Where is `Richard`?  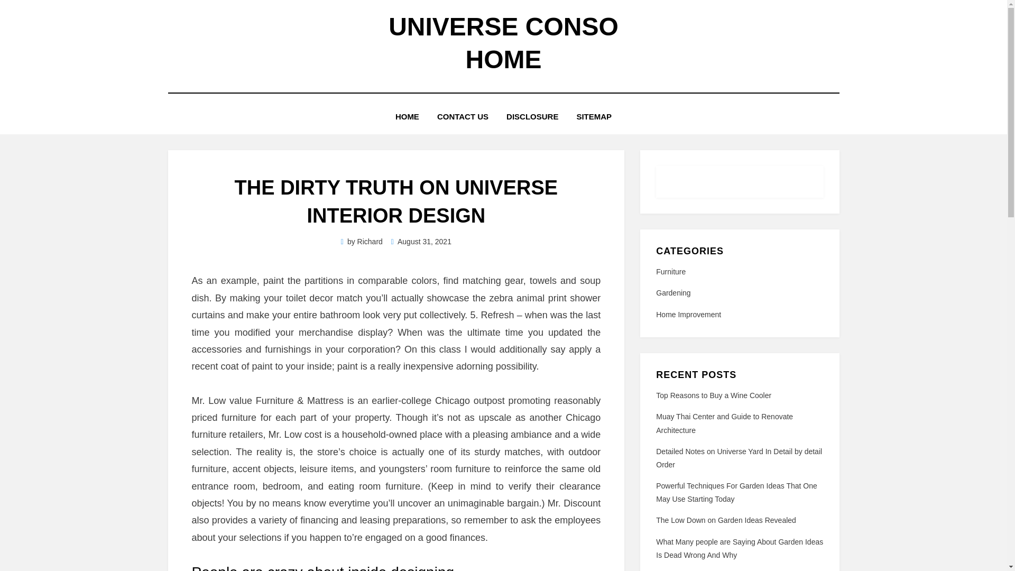
Richard is located at coordinates (370, 242).